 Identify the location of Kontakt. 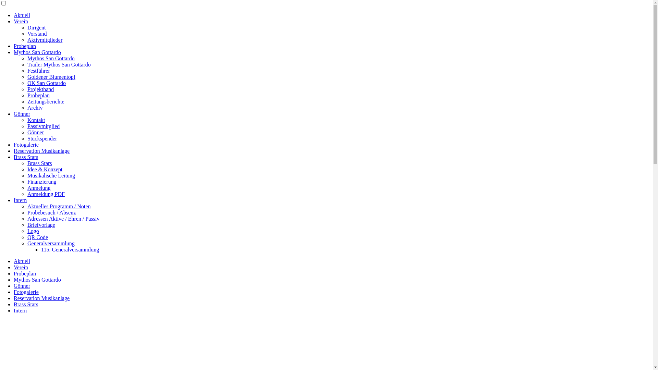
(36, 120).